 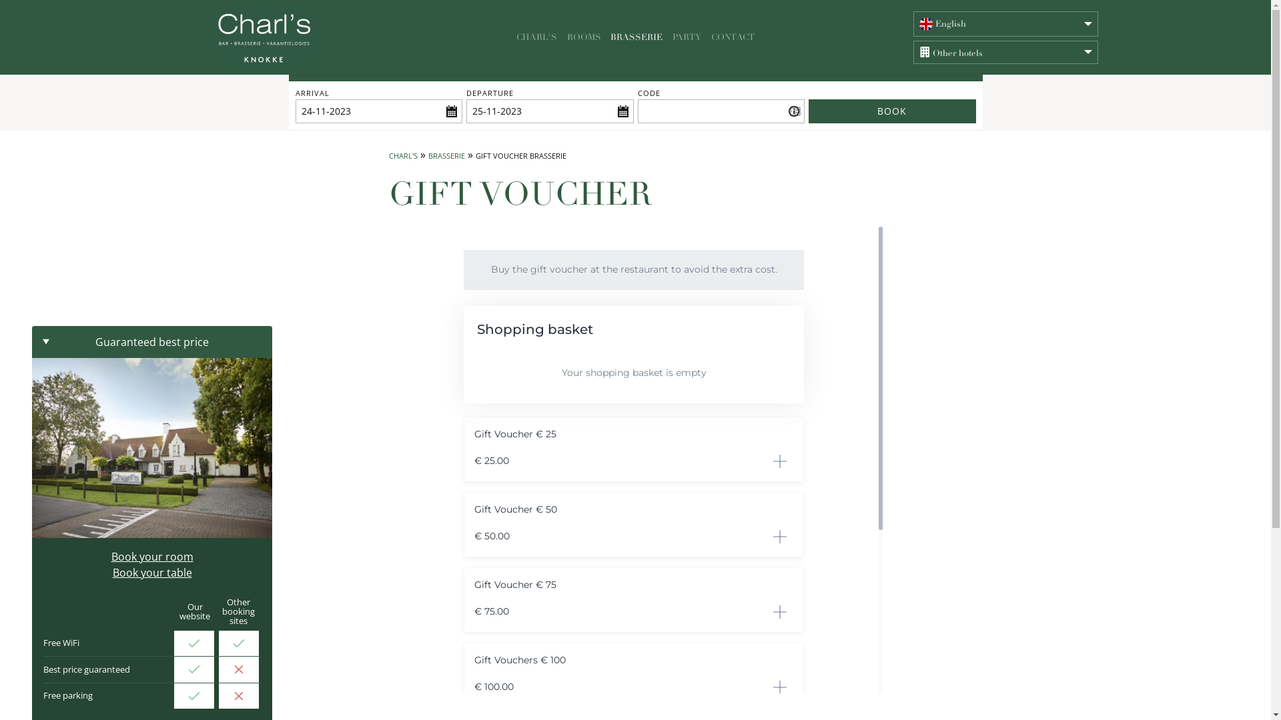 What do you see at coordinates (447, 156) in the screenshot?
I see `BRASSERIE` at bounding box center [447, 156].